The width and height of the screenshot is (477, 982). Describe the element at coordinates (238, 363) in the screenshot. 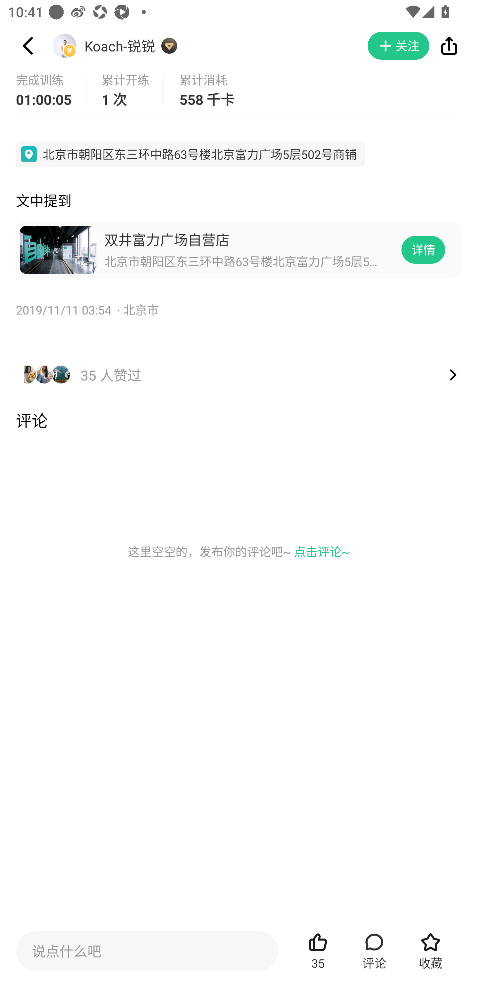

I see `35 人赞过` at that location.